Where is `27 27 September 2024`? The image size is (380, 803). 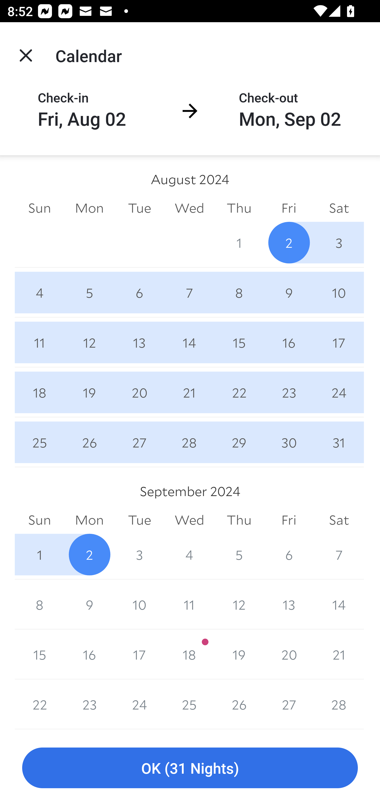 27 27 September 2024 is located at coordinates (289, 704).